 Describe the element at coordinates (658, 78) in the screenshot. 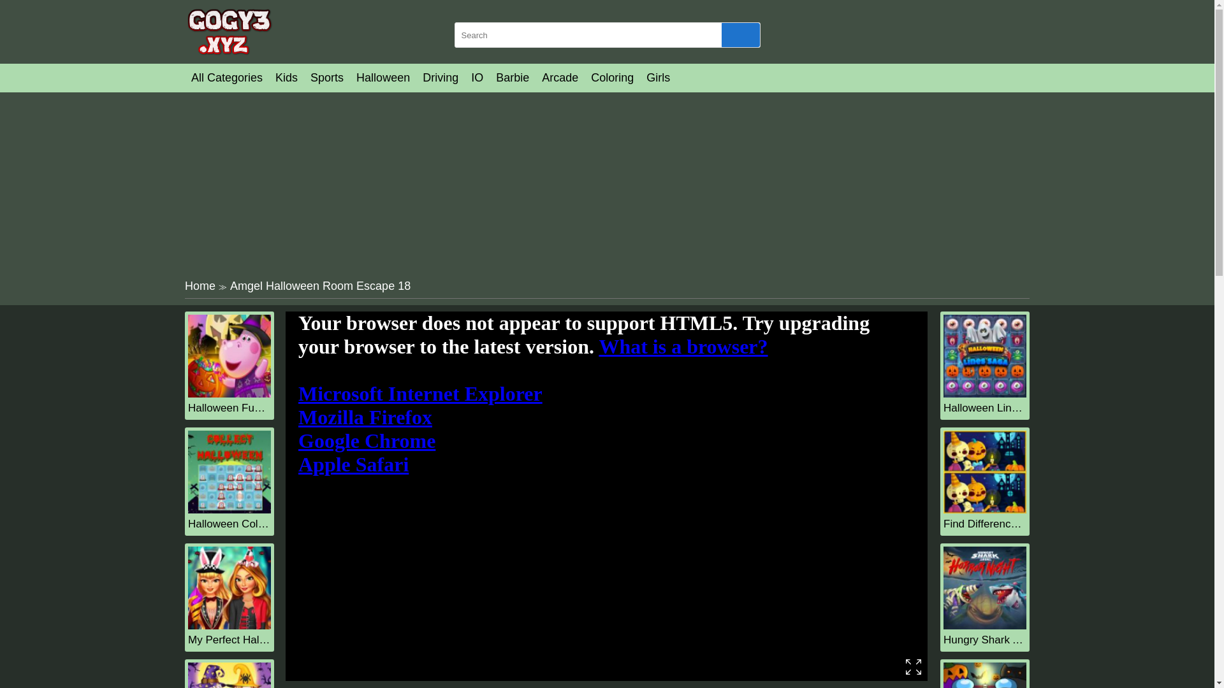

I see `Girls` at that location.